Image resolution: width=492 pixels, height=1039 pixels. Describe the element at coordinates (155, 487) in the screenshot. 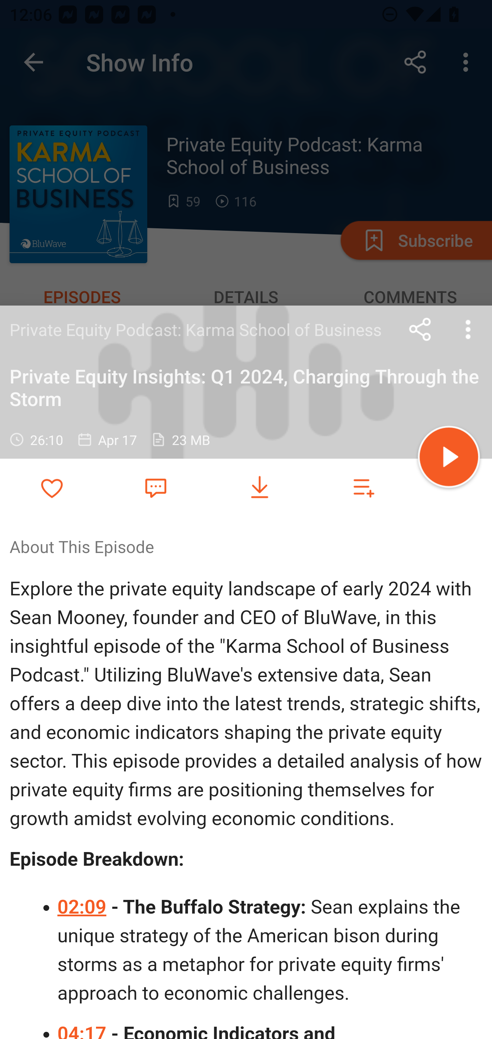

I see `Favorite` at that location.